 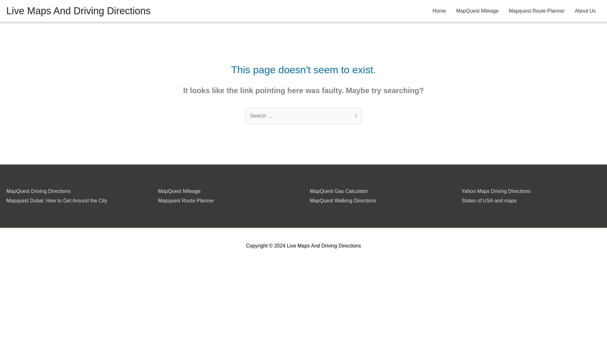 I want to click on Home, so click(x=439, y=11).